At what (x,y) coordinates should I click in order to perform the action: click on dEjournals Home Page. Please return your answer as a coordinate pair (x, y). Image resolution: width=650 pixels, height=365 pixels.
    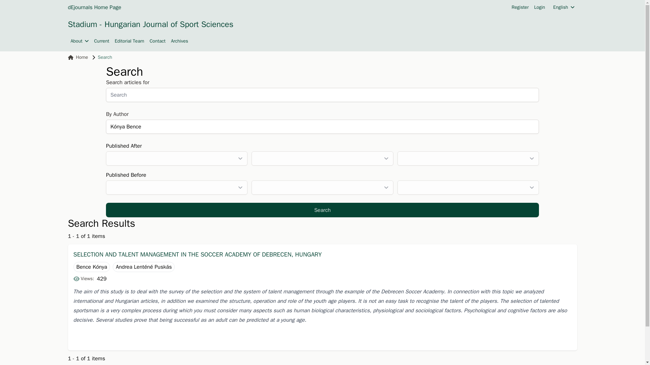
    Looking at the image, I should click on (94, 7).